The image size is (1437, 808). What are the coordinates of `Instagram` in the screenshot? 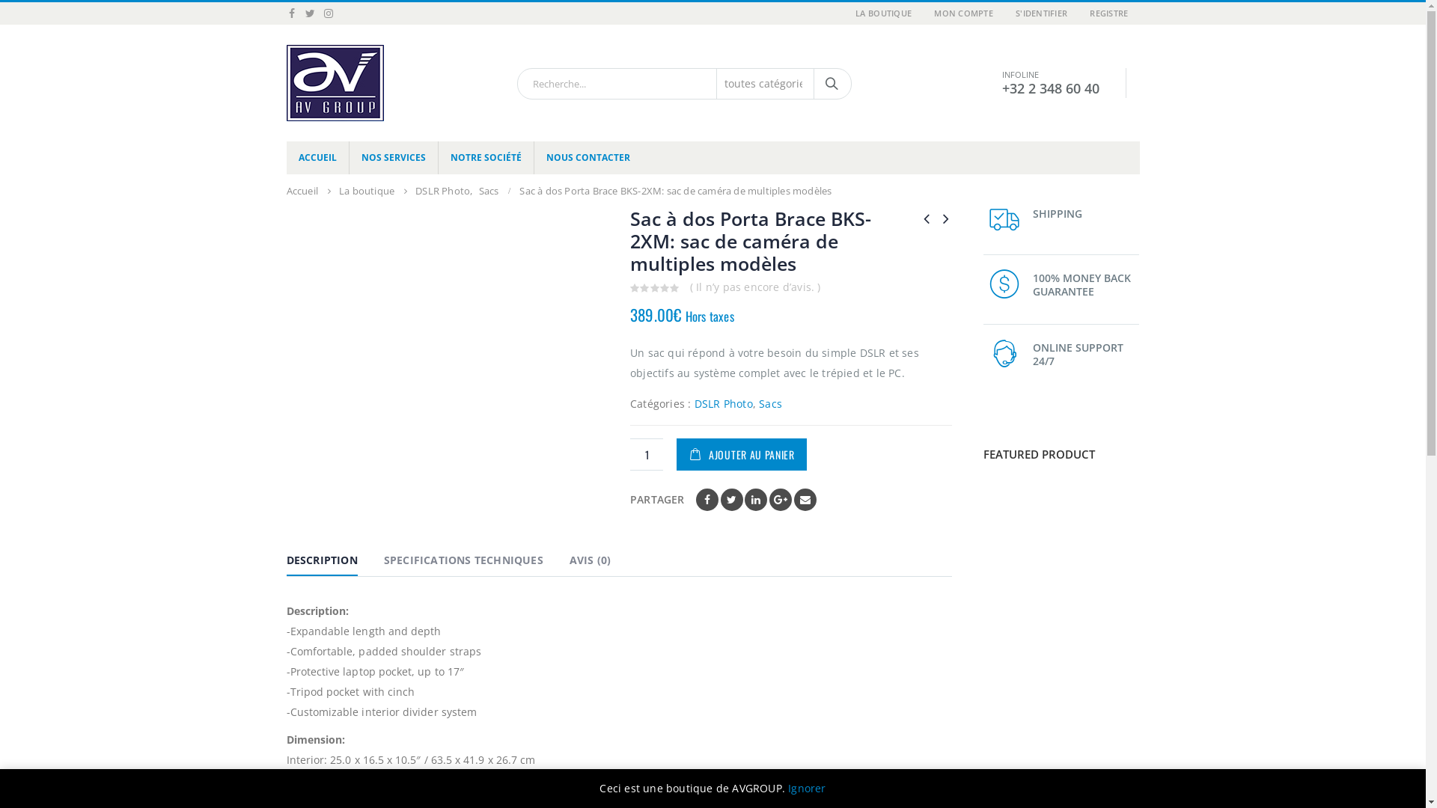 It's located at (328, 13).